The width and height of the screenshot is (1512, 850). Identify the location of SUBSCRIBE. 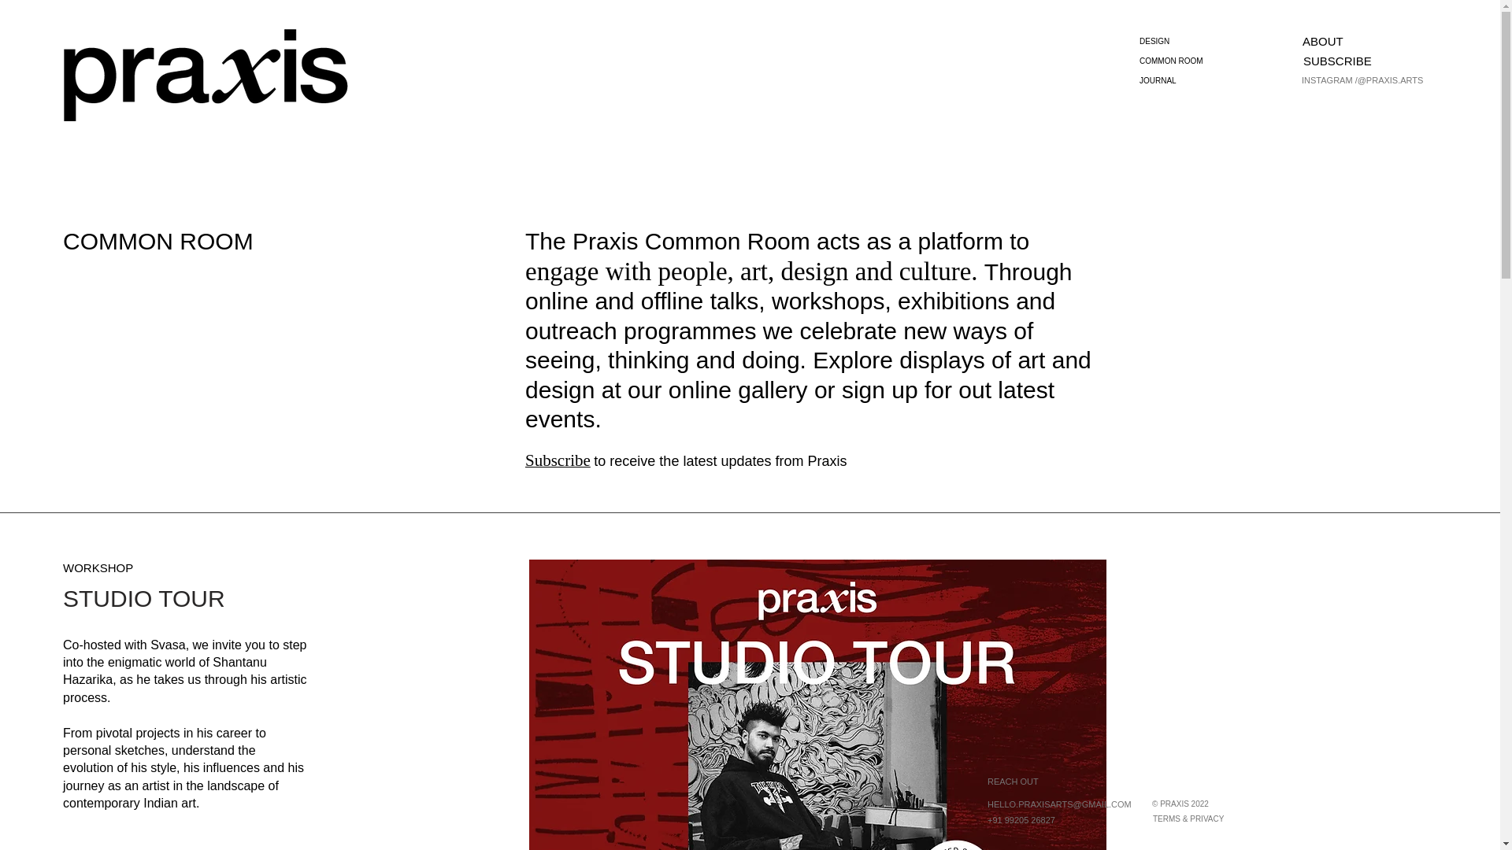
(1359, 61).